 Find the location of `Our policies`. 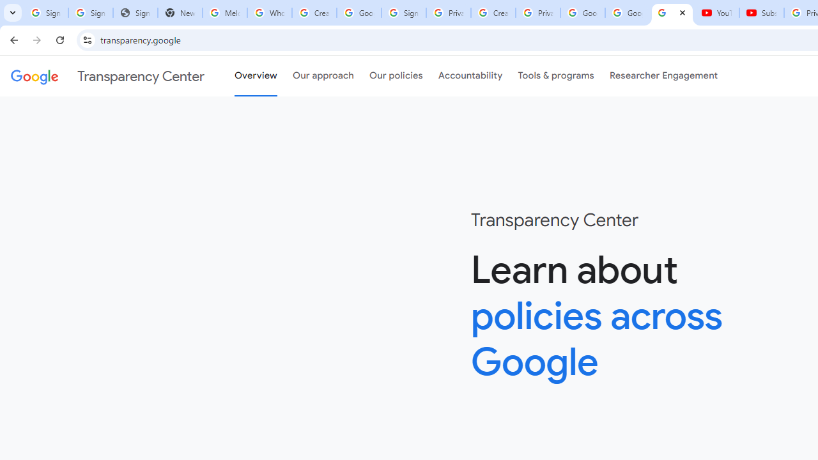

Our policies is located at coordinates (396, 76).